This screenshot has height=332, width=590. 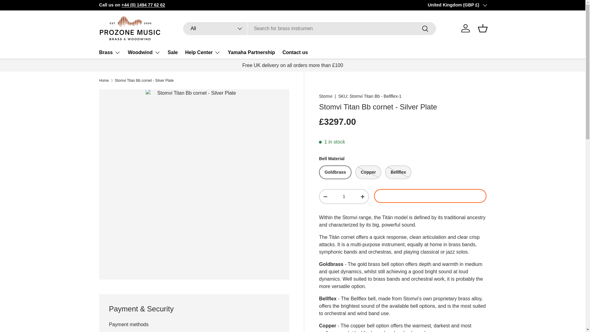 I want to click on Sold out, so click(x=398, y=172).